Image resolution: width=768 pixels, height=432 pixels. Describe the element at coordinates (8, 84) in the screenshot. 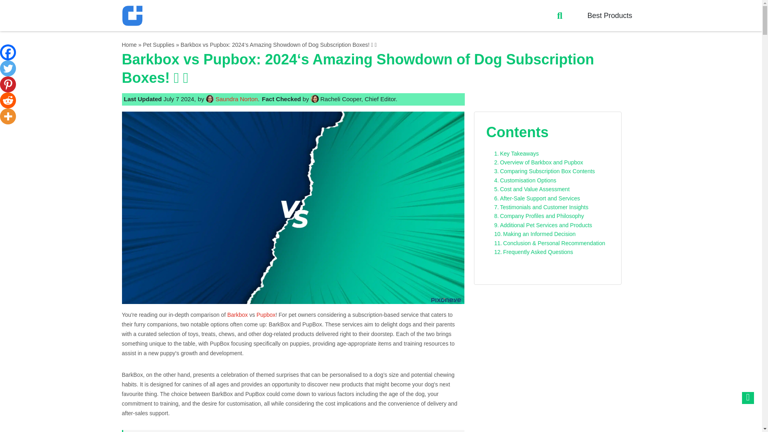

I see `Pinterest` at that location.